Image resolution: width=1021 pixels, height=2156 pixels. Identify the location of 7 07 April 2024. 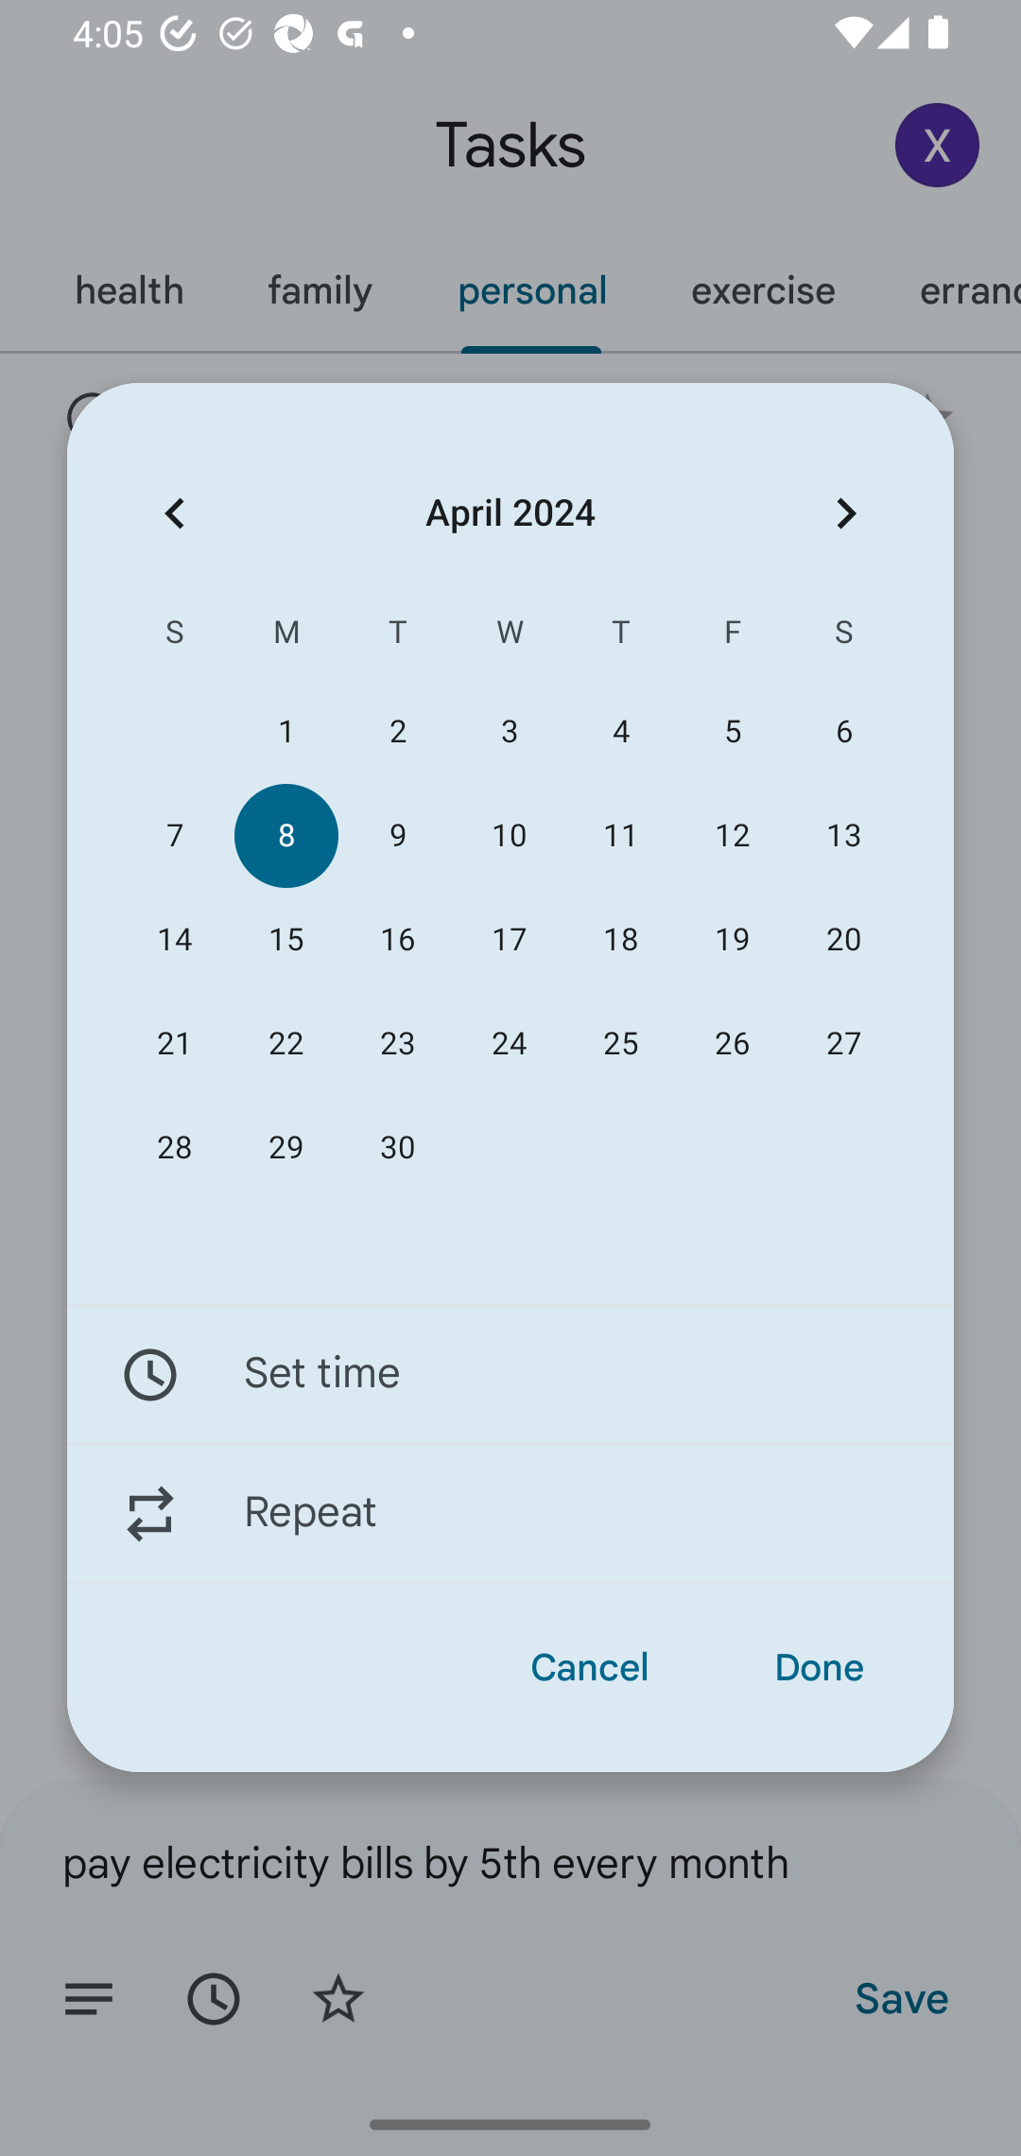
(175, 836).